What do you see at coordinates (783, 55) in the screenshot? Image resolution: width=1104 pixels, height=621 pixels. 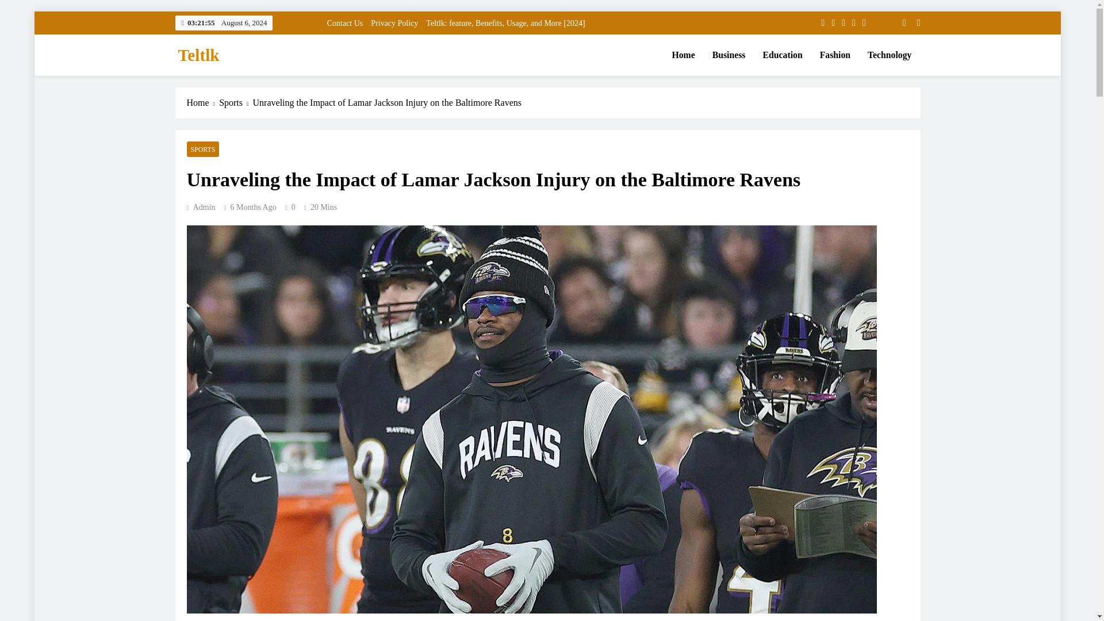 I see `Education` at bounding box center [783, 55].